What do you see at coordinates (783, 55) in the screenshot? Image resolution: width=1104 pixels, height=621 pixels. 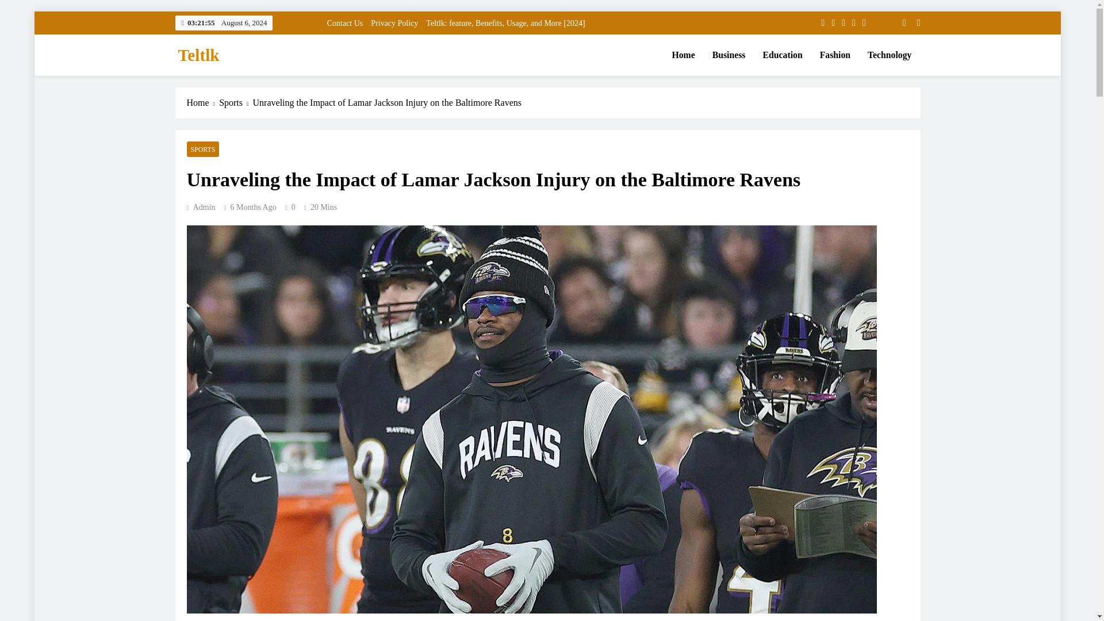 I see `Education` at bounding box center [783, 55].